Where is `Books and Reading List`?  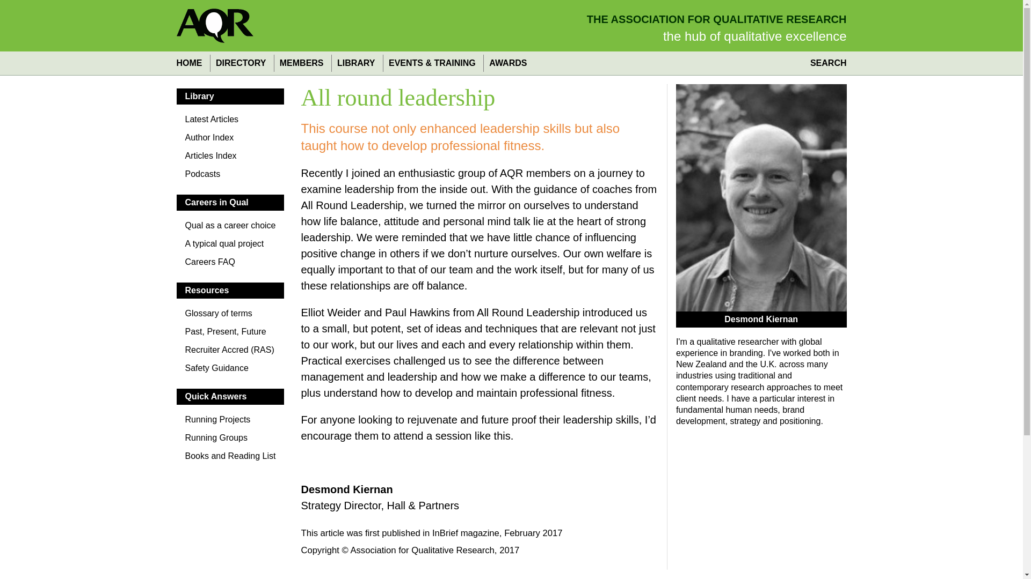 Books and Reading List is located at coordinates (230, 459).